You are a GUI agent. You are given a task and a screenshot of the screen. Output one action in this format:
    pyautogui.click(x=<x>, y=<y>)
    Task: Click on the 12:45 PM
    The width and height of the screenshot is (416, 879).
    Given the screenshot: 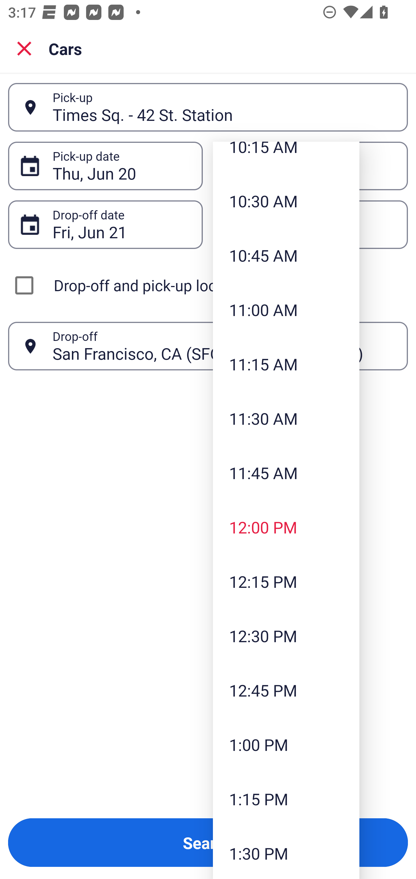 What is the action you would take?
    pyautogui.click(x=286, y=690)
    